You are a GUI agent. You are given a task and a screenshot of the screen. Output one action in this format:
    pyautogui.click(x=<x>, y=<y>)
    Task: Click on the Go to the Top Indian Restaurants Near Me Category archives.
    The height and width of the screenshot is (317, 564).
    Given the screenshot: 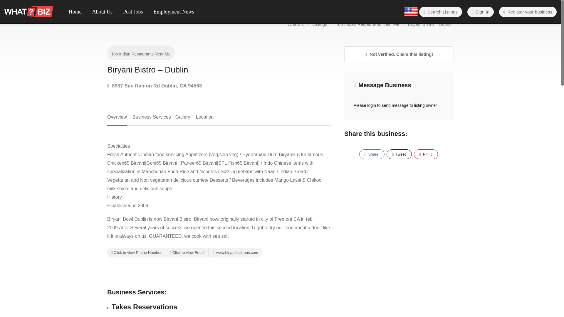 What is the action you would take?
    pyautogui.click(x=368, y=24)
    